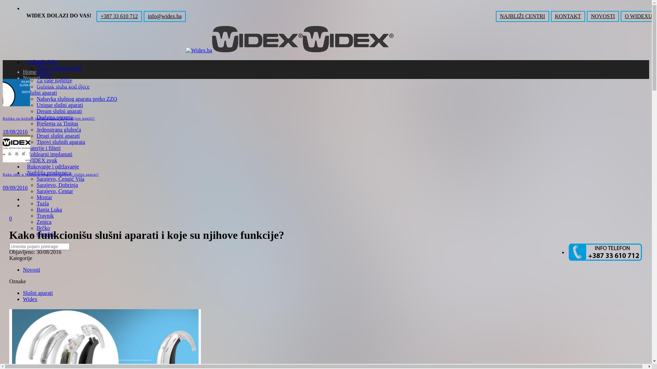 This screenshot has width=657, height=369. I want to click on Zenica, so click(44, 222).